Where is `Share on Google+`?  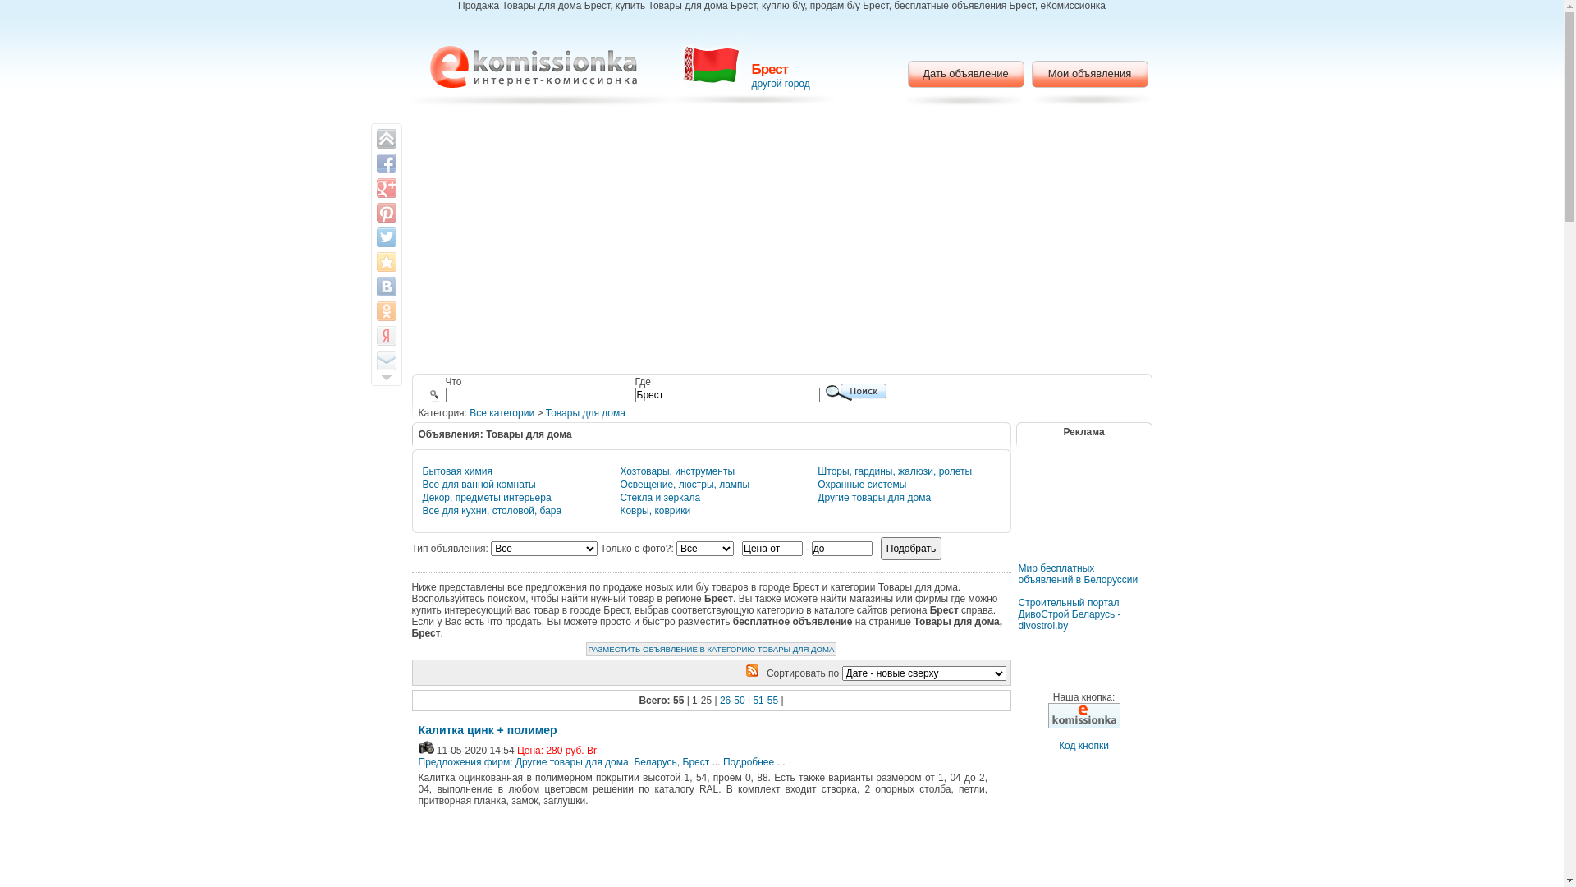 Share on Google+ is located at coordinates (386, 188).